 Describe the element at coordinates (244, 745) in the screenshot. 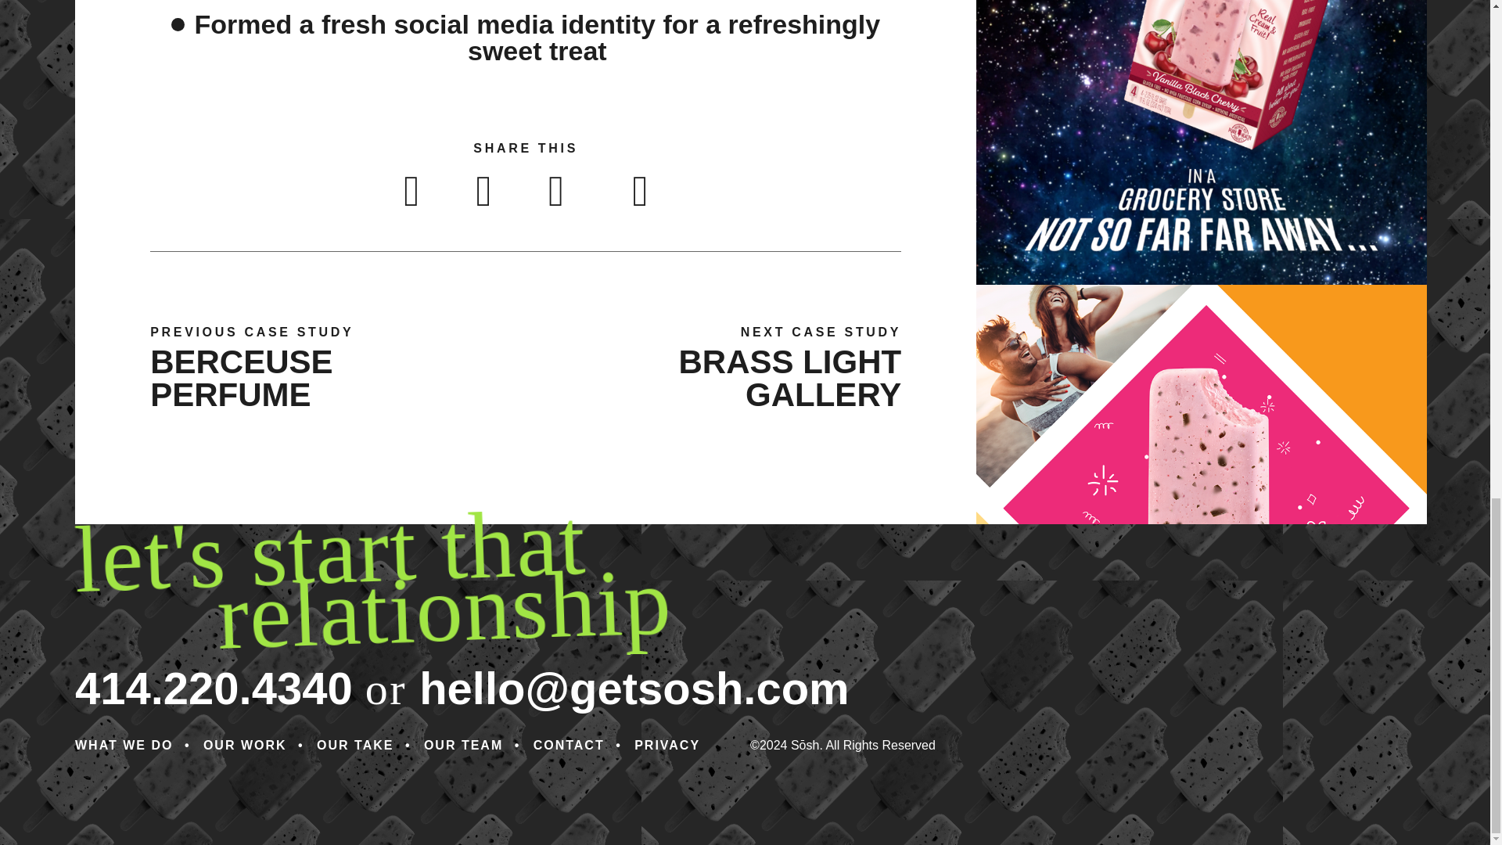

I see `Our Work` at that location.